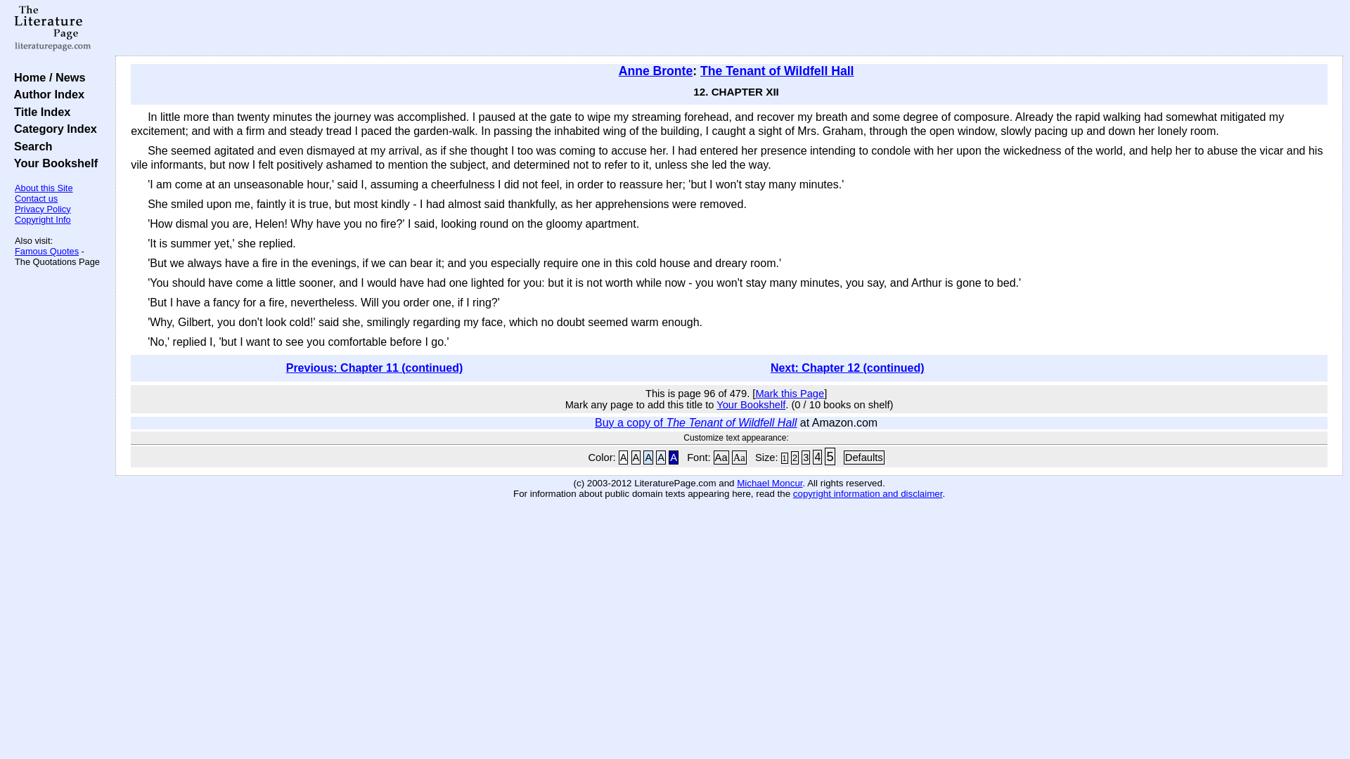 This screenshot has width=1350, height=759. Describe the element at coordinates (52, 128) in the screenshot. I see `  Category Index` at that location.